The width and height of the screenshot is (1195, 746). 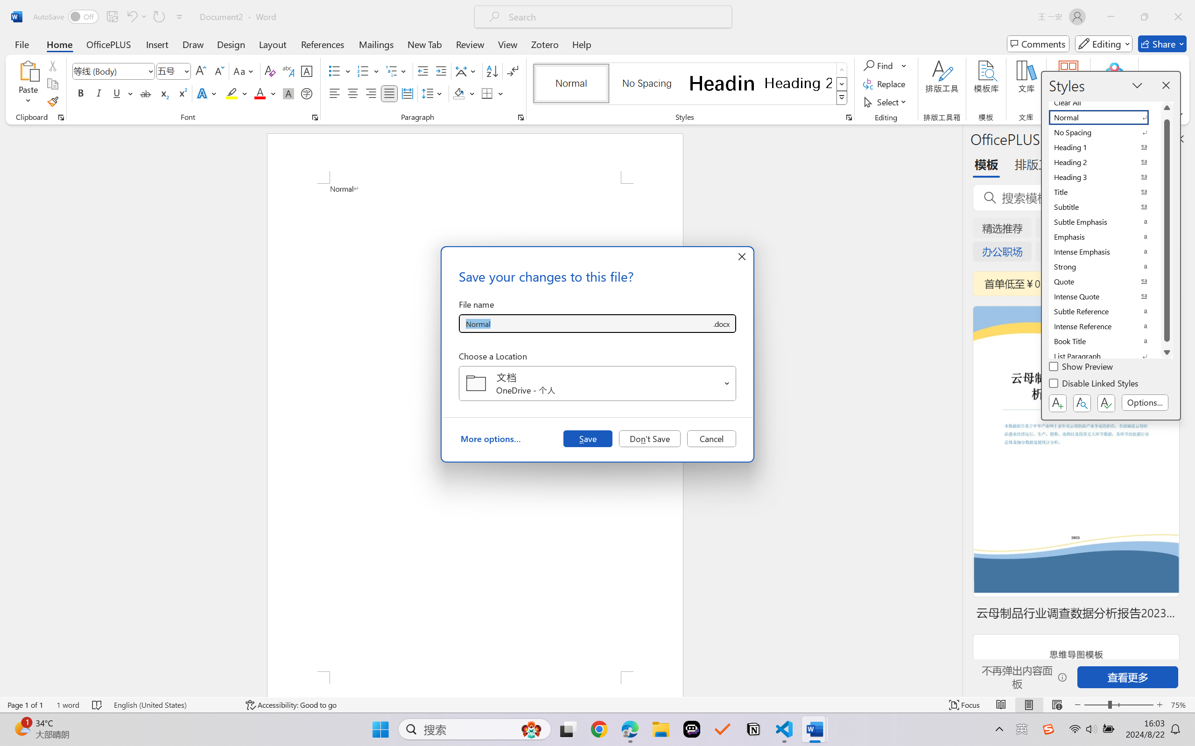 I want to click on Styles..., so click(x=849, y=117).